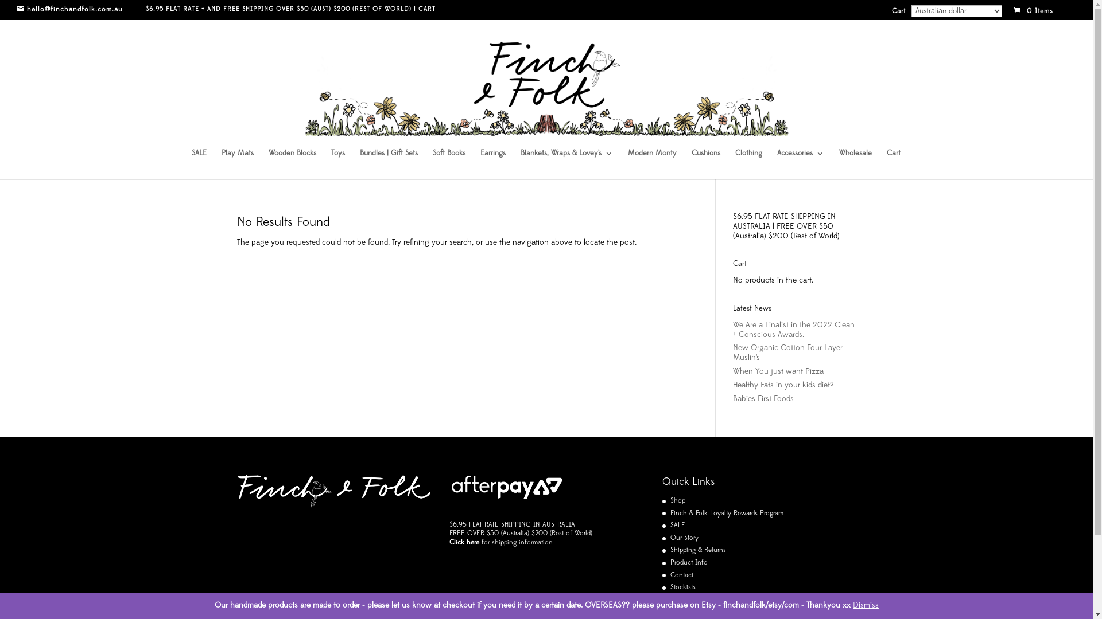 The width and height of the screenshot is (1102, 619). What do you see at coordinates (427, 9) in the screenshot?
I see `CART` at bounding box center [427, 9].